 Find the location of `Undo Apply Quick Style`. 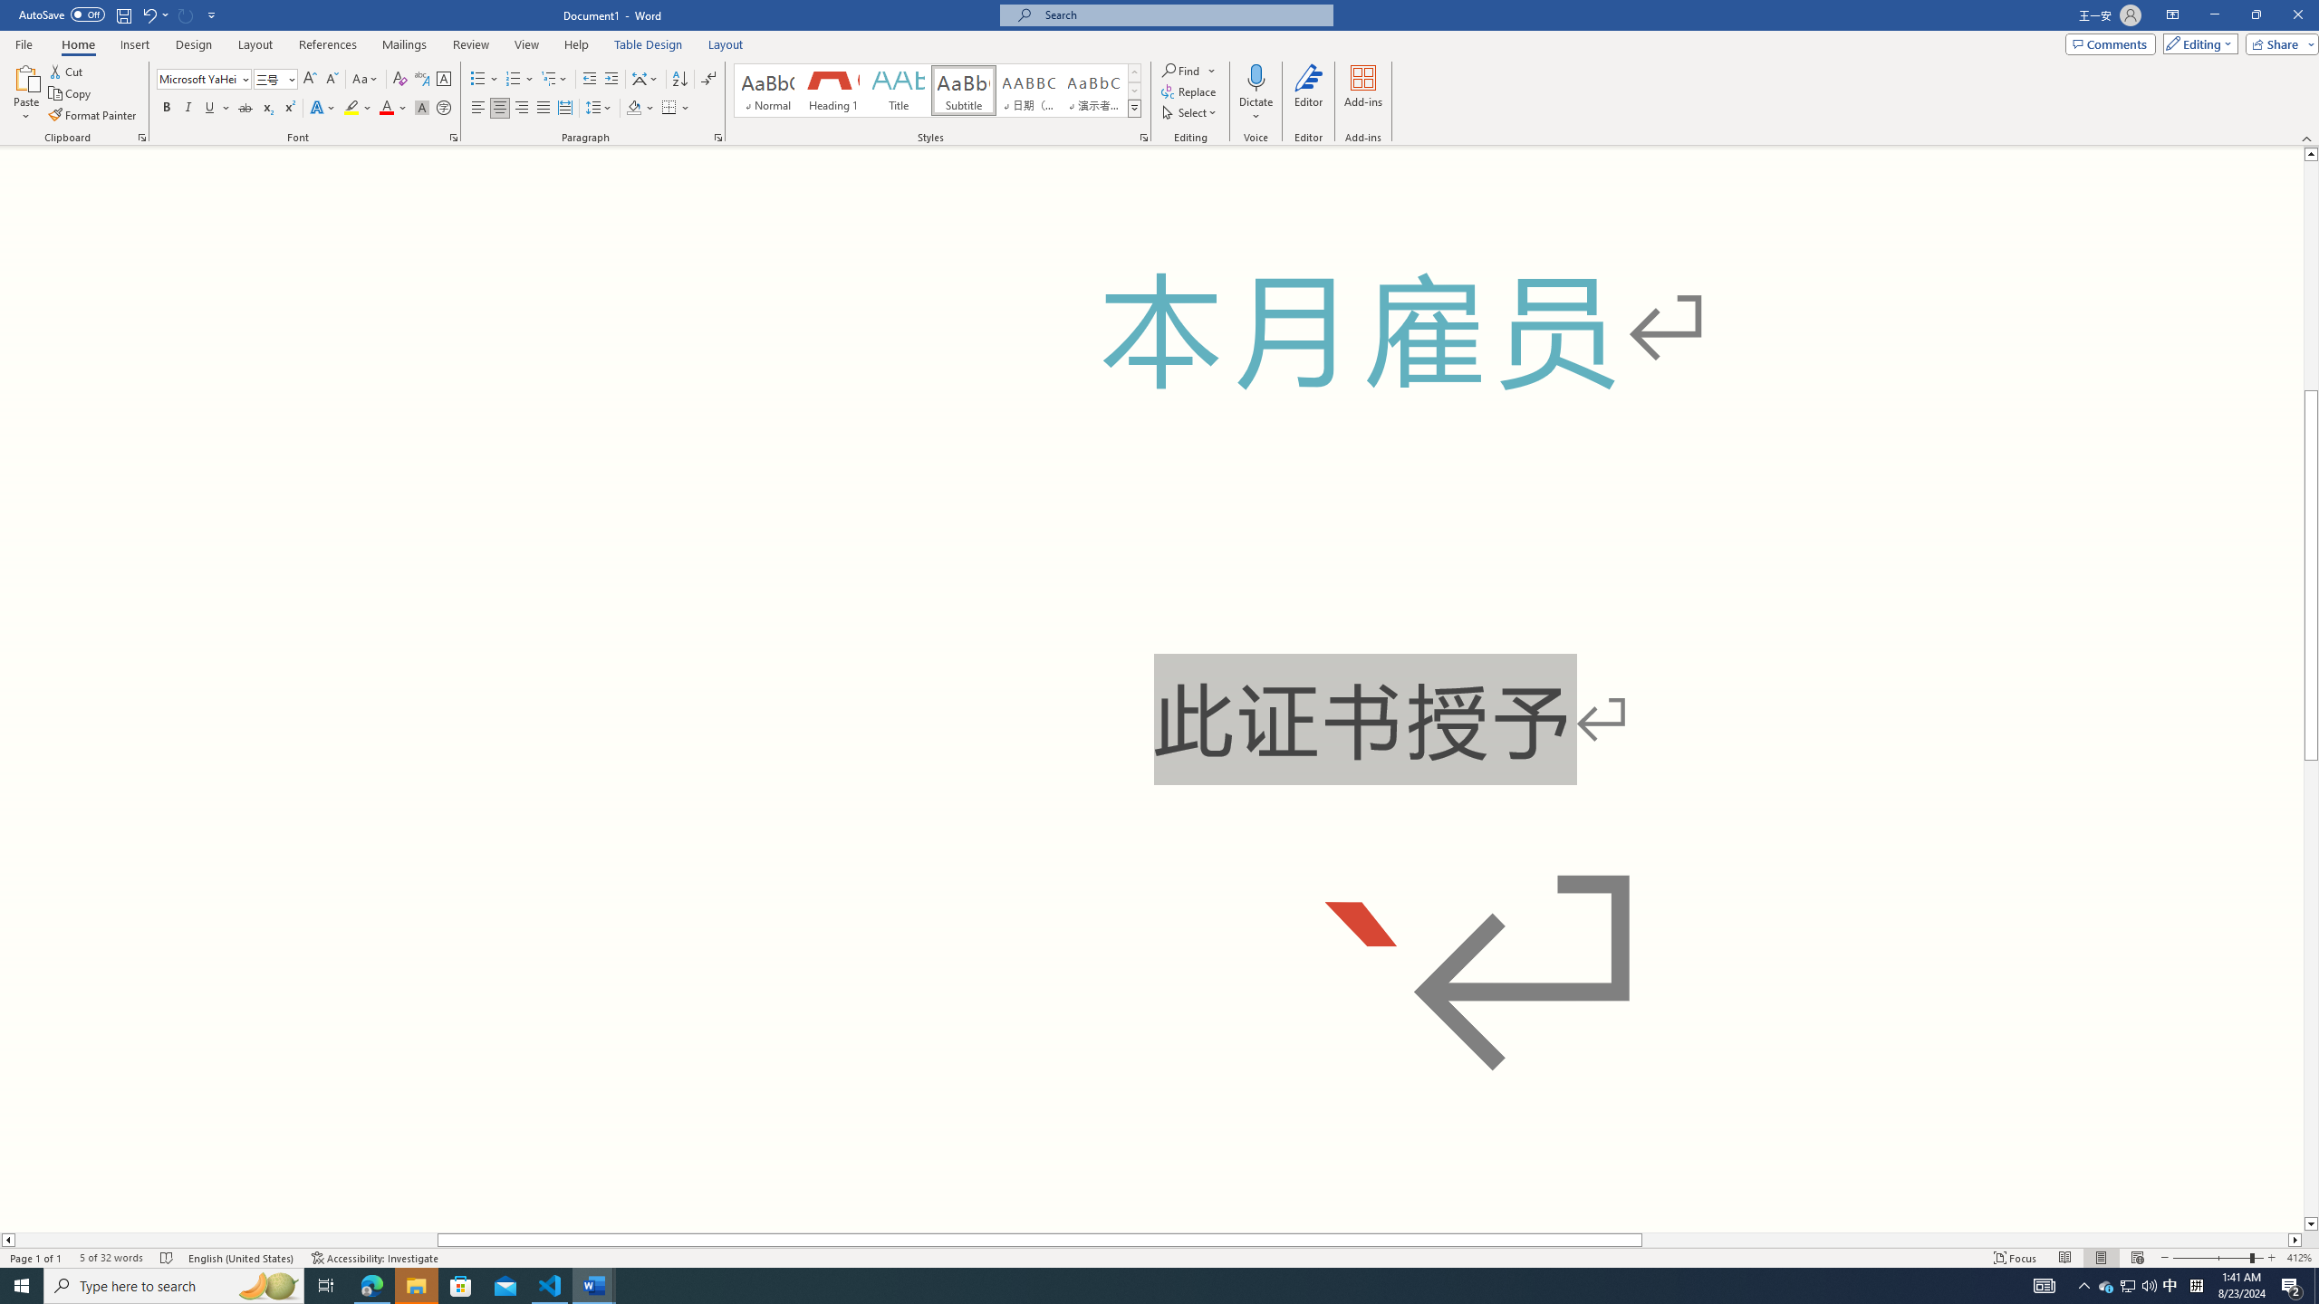

Undo Apply Quick Style is located at coordinates (149, 14).